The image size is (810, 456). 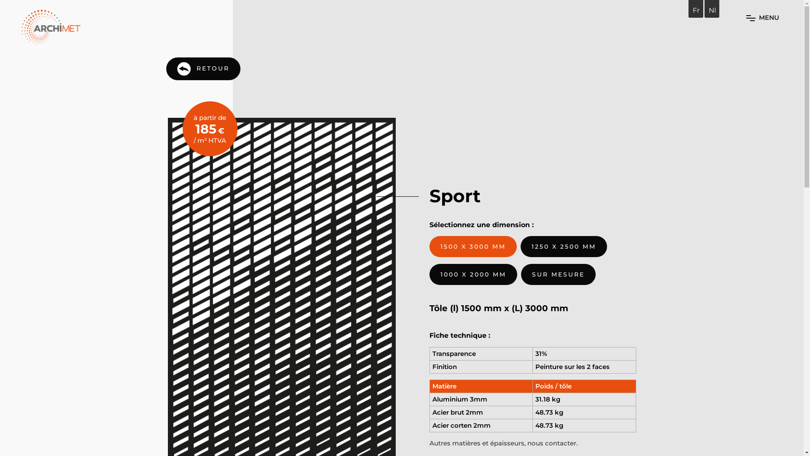 I want to click on   RETOUR, so click(x=203, y=69).